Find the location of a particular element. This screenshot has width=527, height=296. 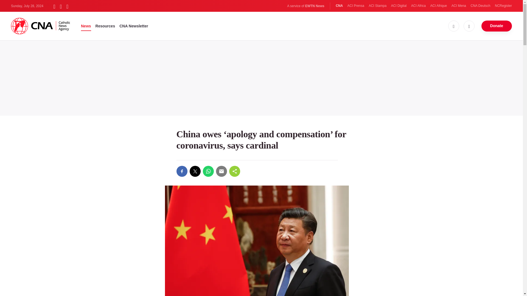

News is located at coordinates (86, 26).